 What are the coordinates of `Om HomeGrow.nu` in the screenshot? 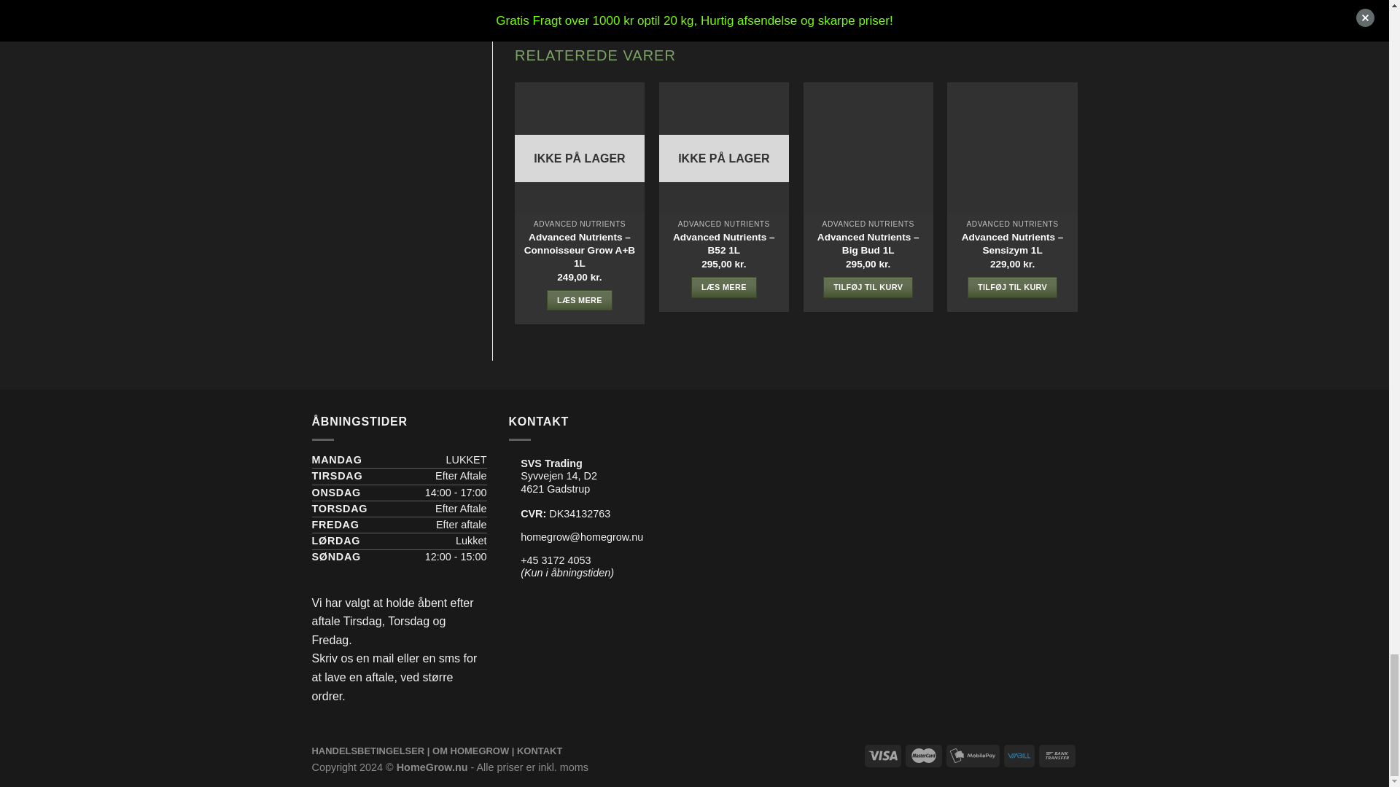 It's located at (471, 751).